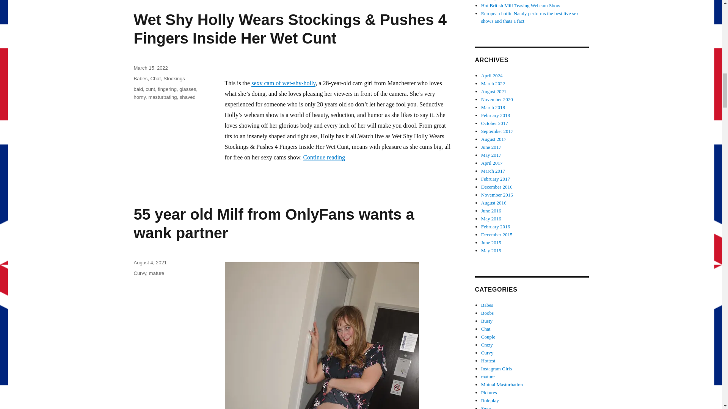 The height and width of the screenshot is (409, 728). Describe the element at coordinates (283, 83) in the screenshot. I see `sexy cam of wet-shy-holly` at that location.